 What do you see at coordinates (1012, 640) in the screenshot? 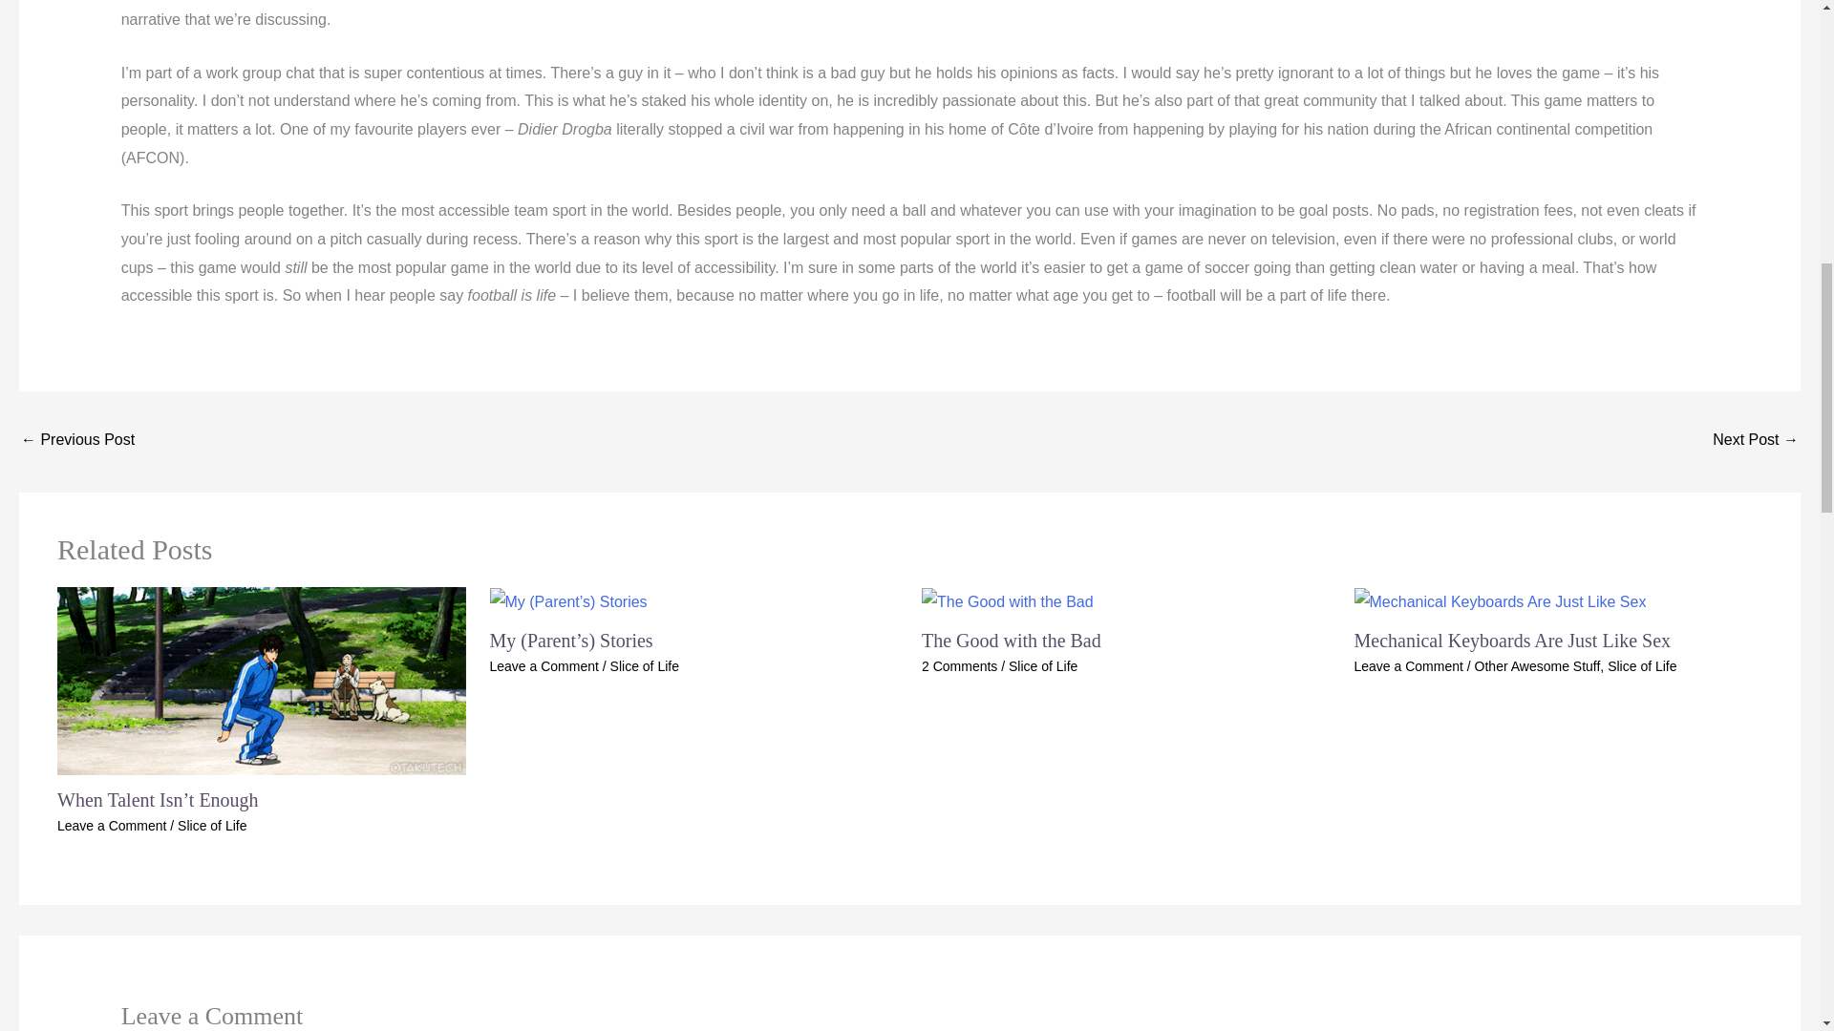
I see `The Good with the Bad` at bounding box center [1012, 640].